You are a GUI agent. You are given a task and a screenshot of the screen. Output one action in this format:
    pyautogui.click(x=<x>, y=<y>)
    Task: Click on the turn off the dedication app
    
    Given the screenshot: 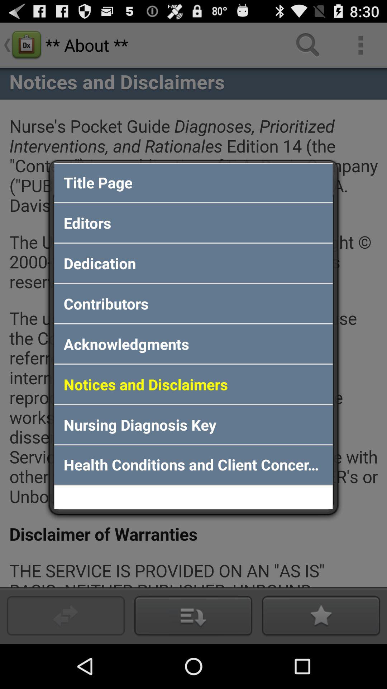 What is the action you would take?
    pyautogui.click(x=193, y=263)
    